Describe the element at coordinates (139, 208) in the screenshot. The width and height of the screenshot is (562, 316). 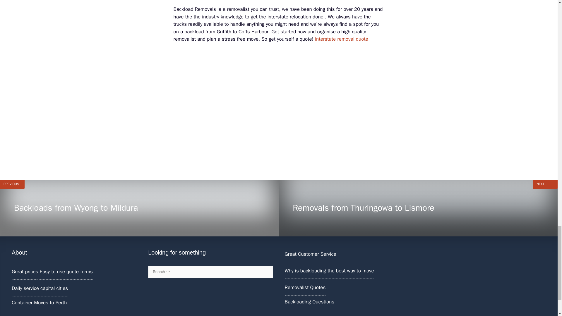
I see `Removalist Quotes` at that location.